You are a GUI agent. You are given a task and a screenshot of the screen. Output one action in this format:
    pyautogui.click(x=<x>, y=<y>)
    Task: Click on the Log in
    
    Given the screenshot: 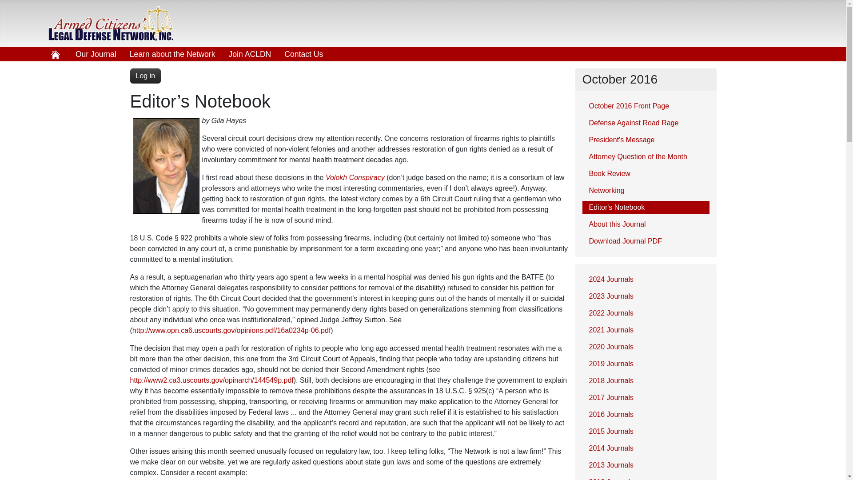 What is the action you would take?
    pyautogui.click(x=145, y=76)
    